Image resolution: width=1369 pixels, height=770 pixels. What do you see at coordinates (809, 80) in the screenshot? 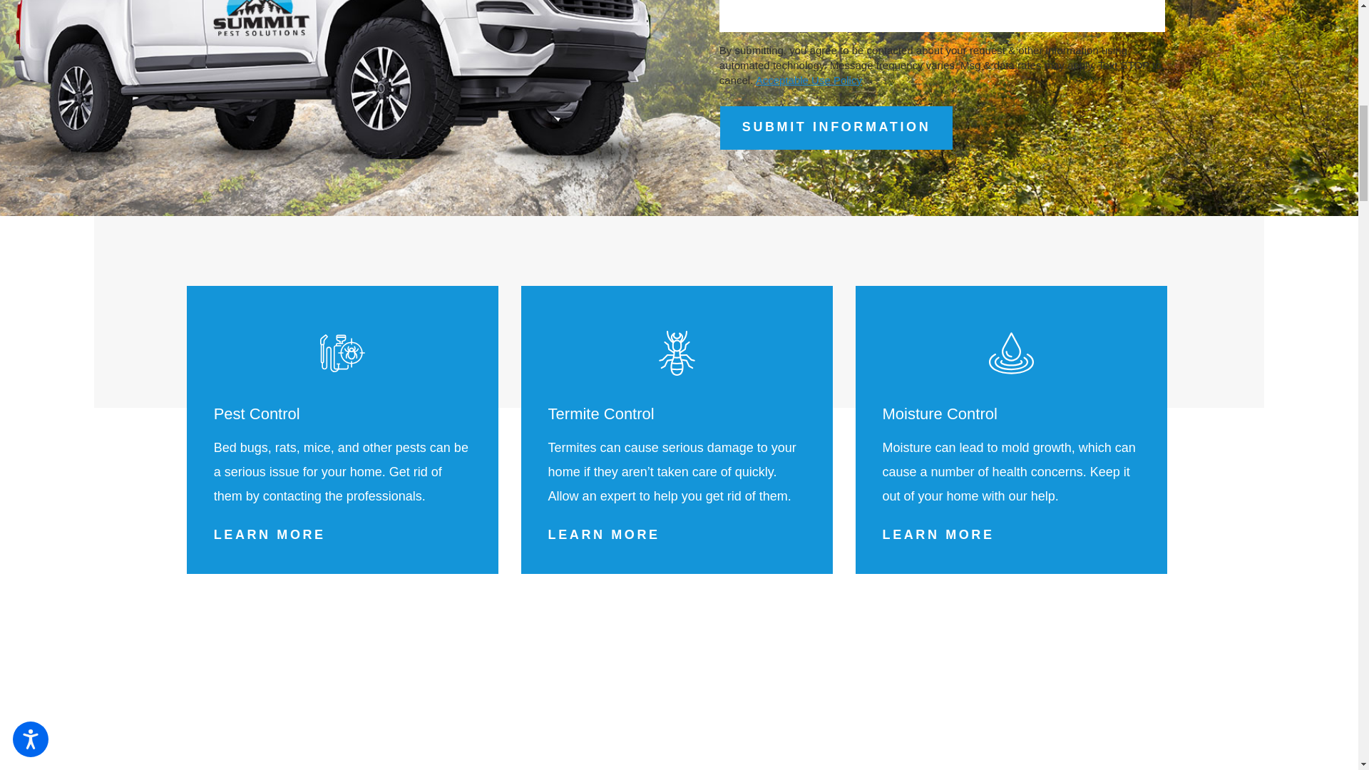
I see `Acceptable Use Policy` at bounding box center [809, 80].